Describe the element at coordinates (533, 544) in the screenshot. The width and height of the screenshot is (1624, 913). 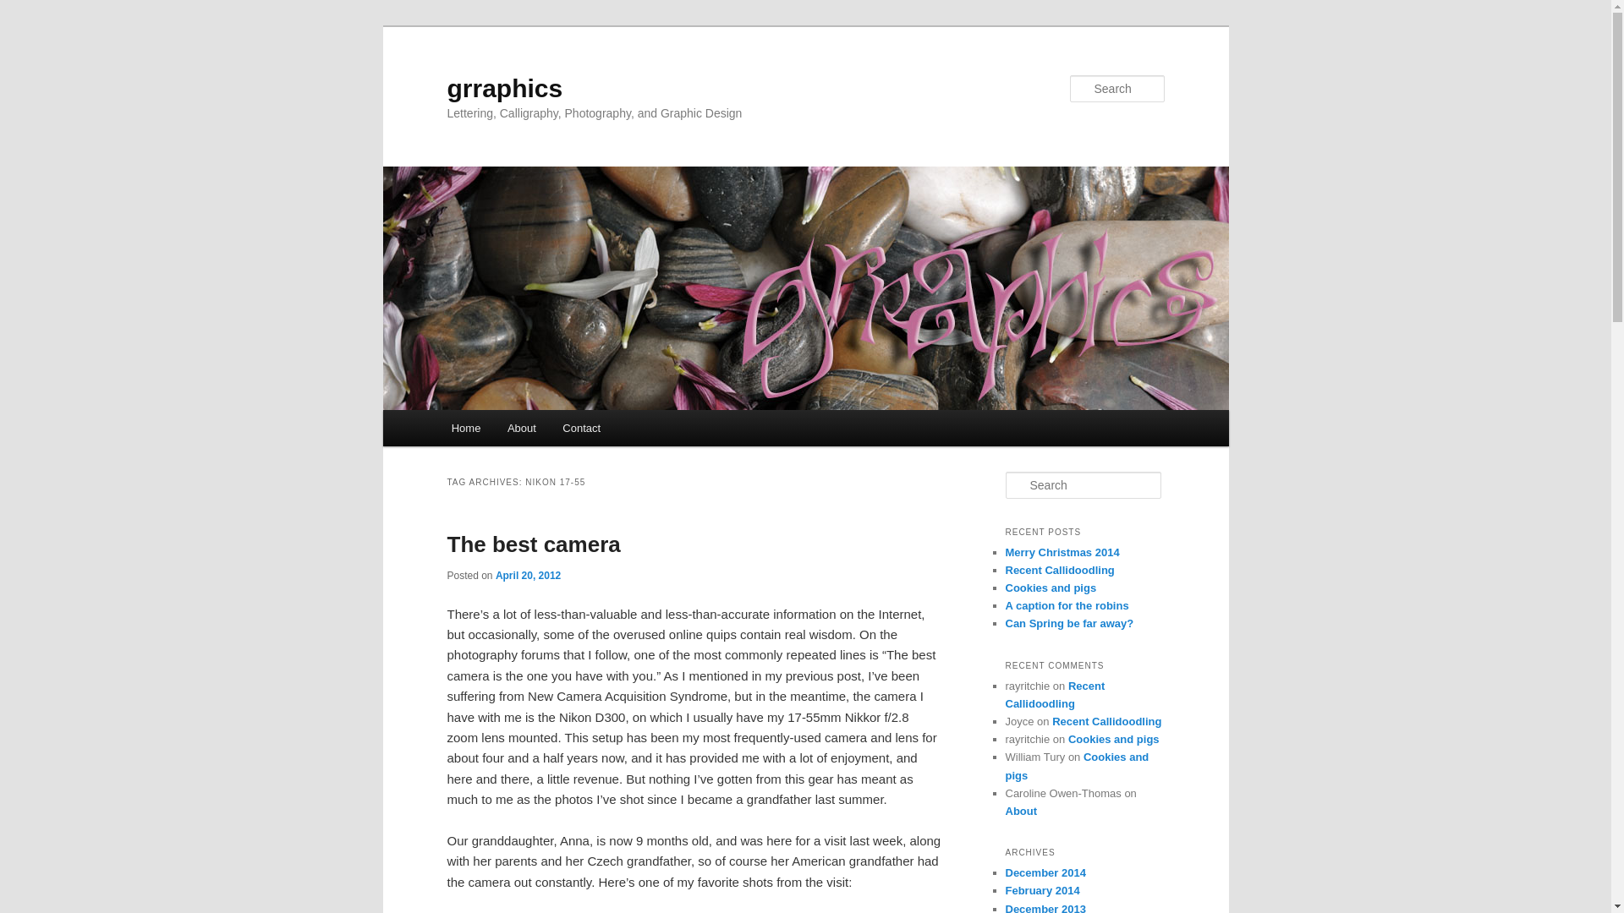
I see `The best camera` at that location.